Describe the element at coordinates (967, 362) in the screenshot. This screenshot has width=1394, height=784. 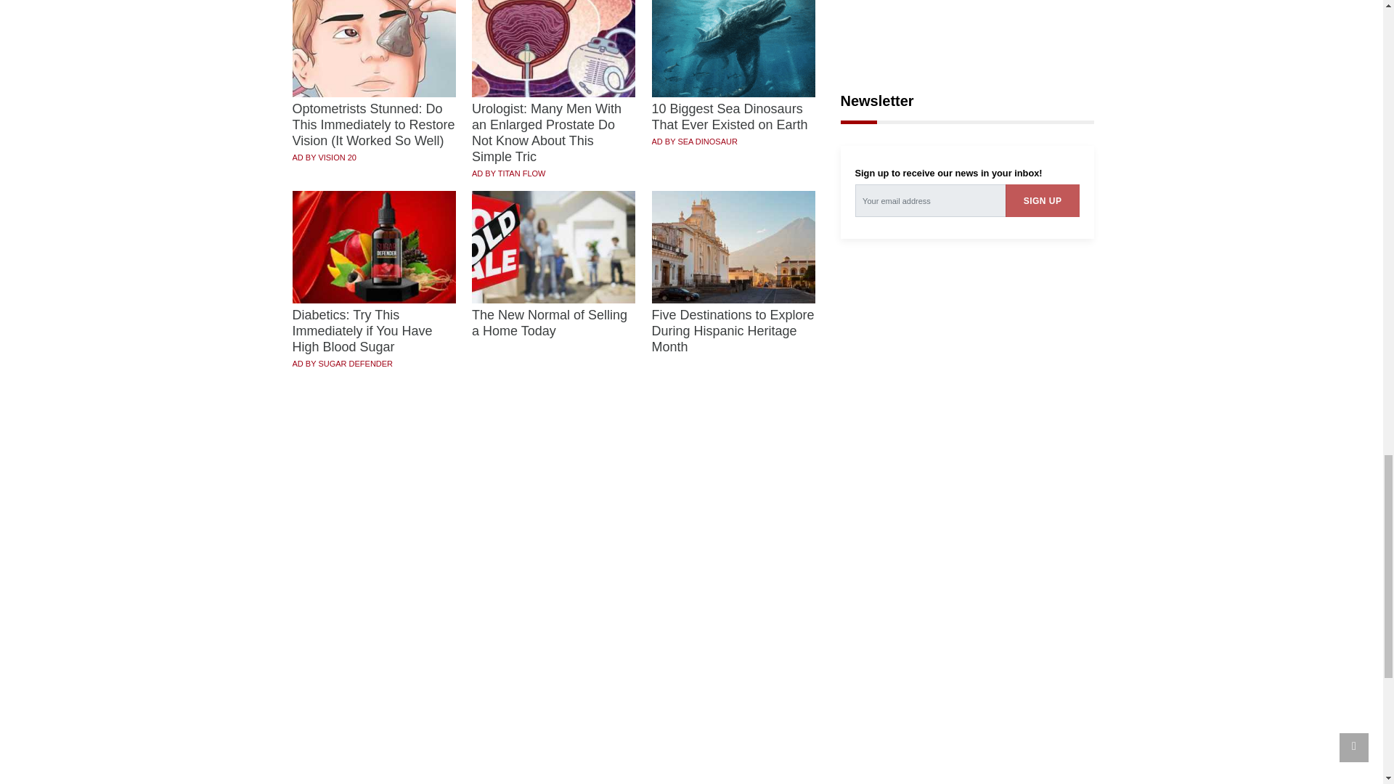
I see `3rd party ad content` at that location.